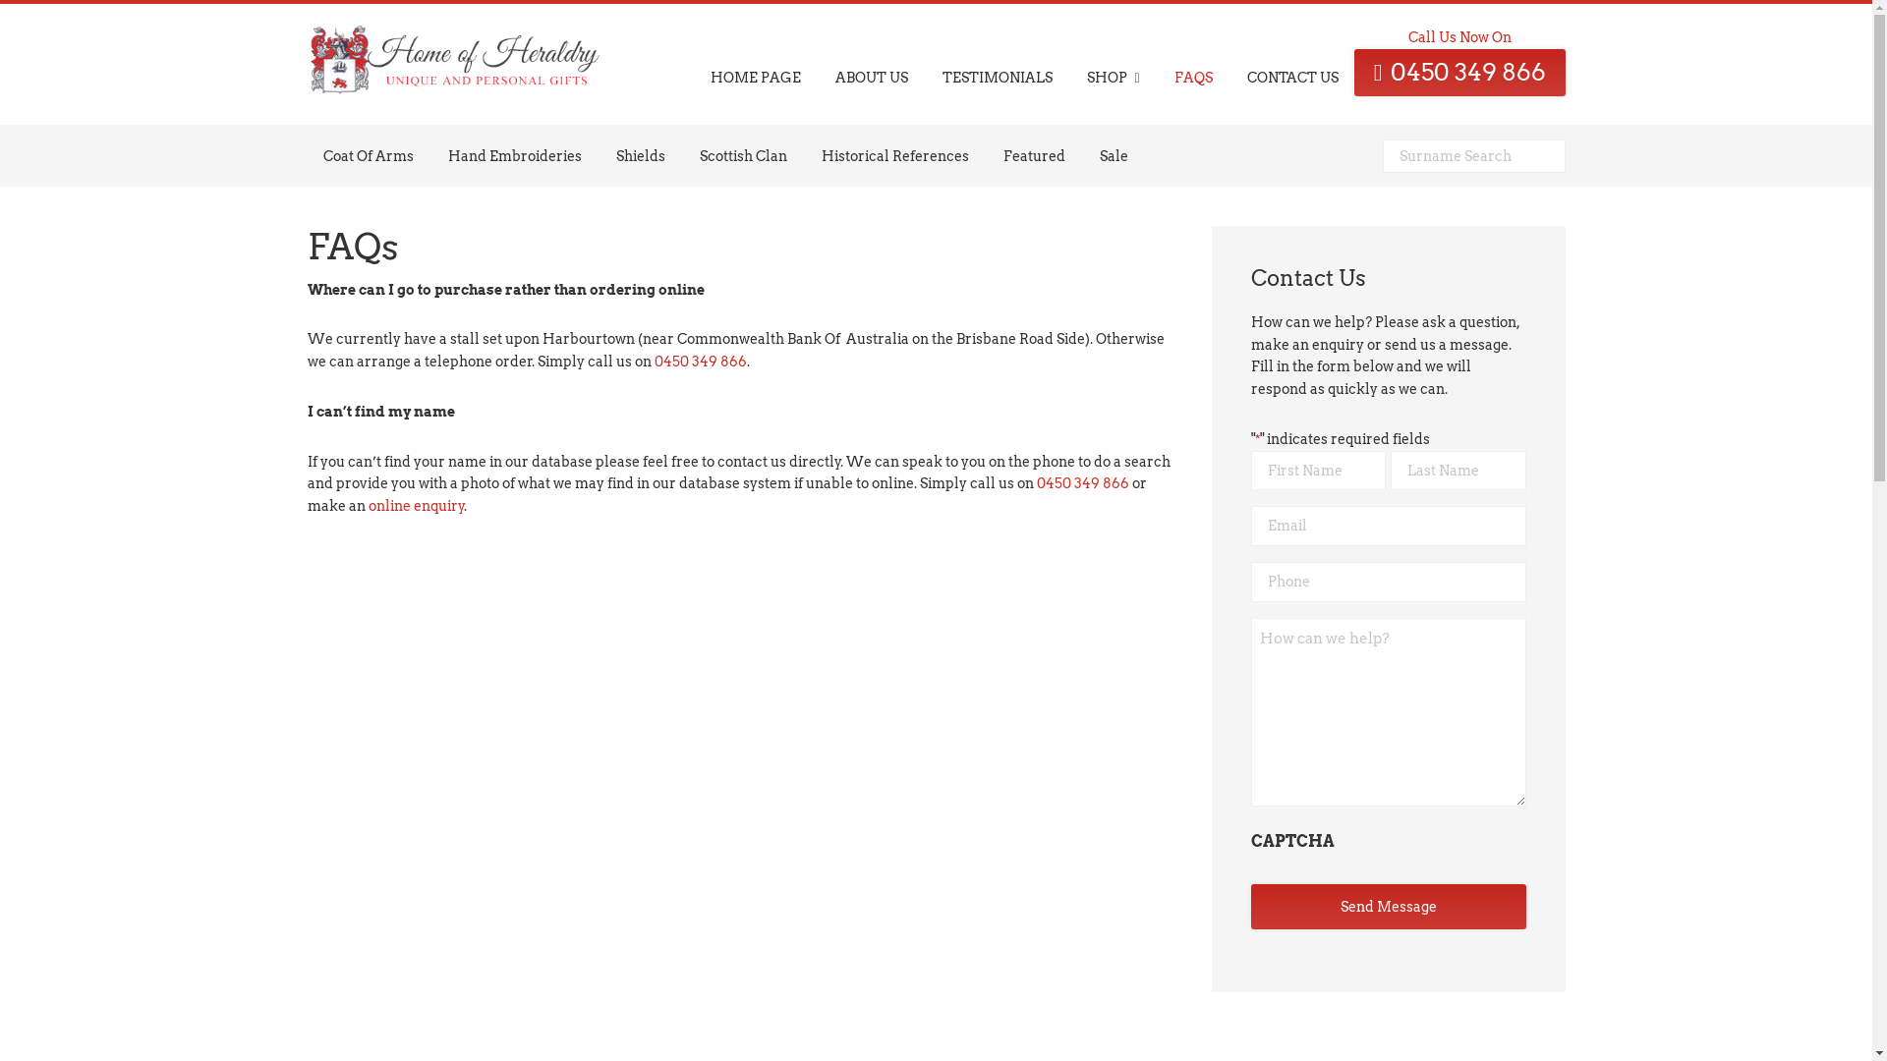 Image resolution: width=1887 pixels, height=1061 pixels. I want to click on CONTACT US, so click(1293, 64).